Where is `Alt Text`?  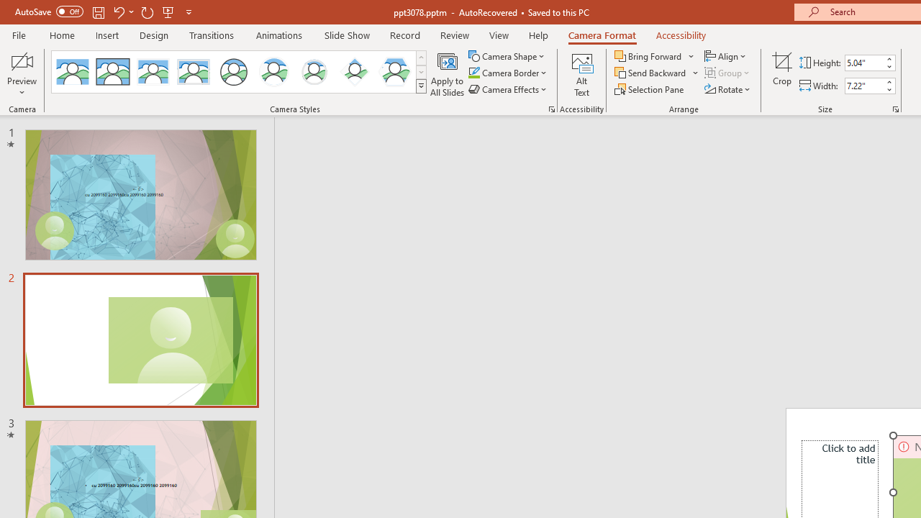 Alt Text is located at coordinates (581, 73).